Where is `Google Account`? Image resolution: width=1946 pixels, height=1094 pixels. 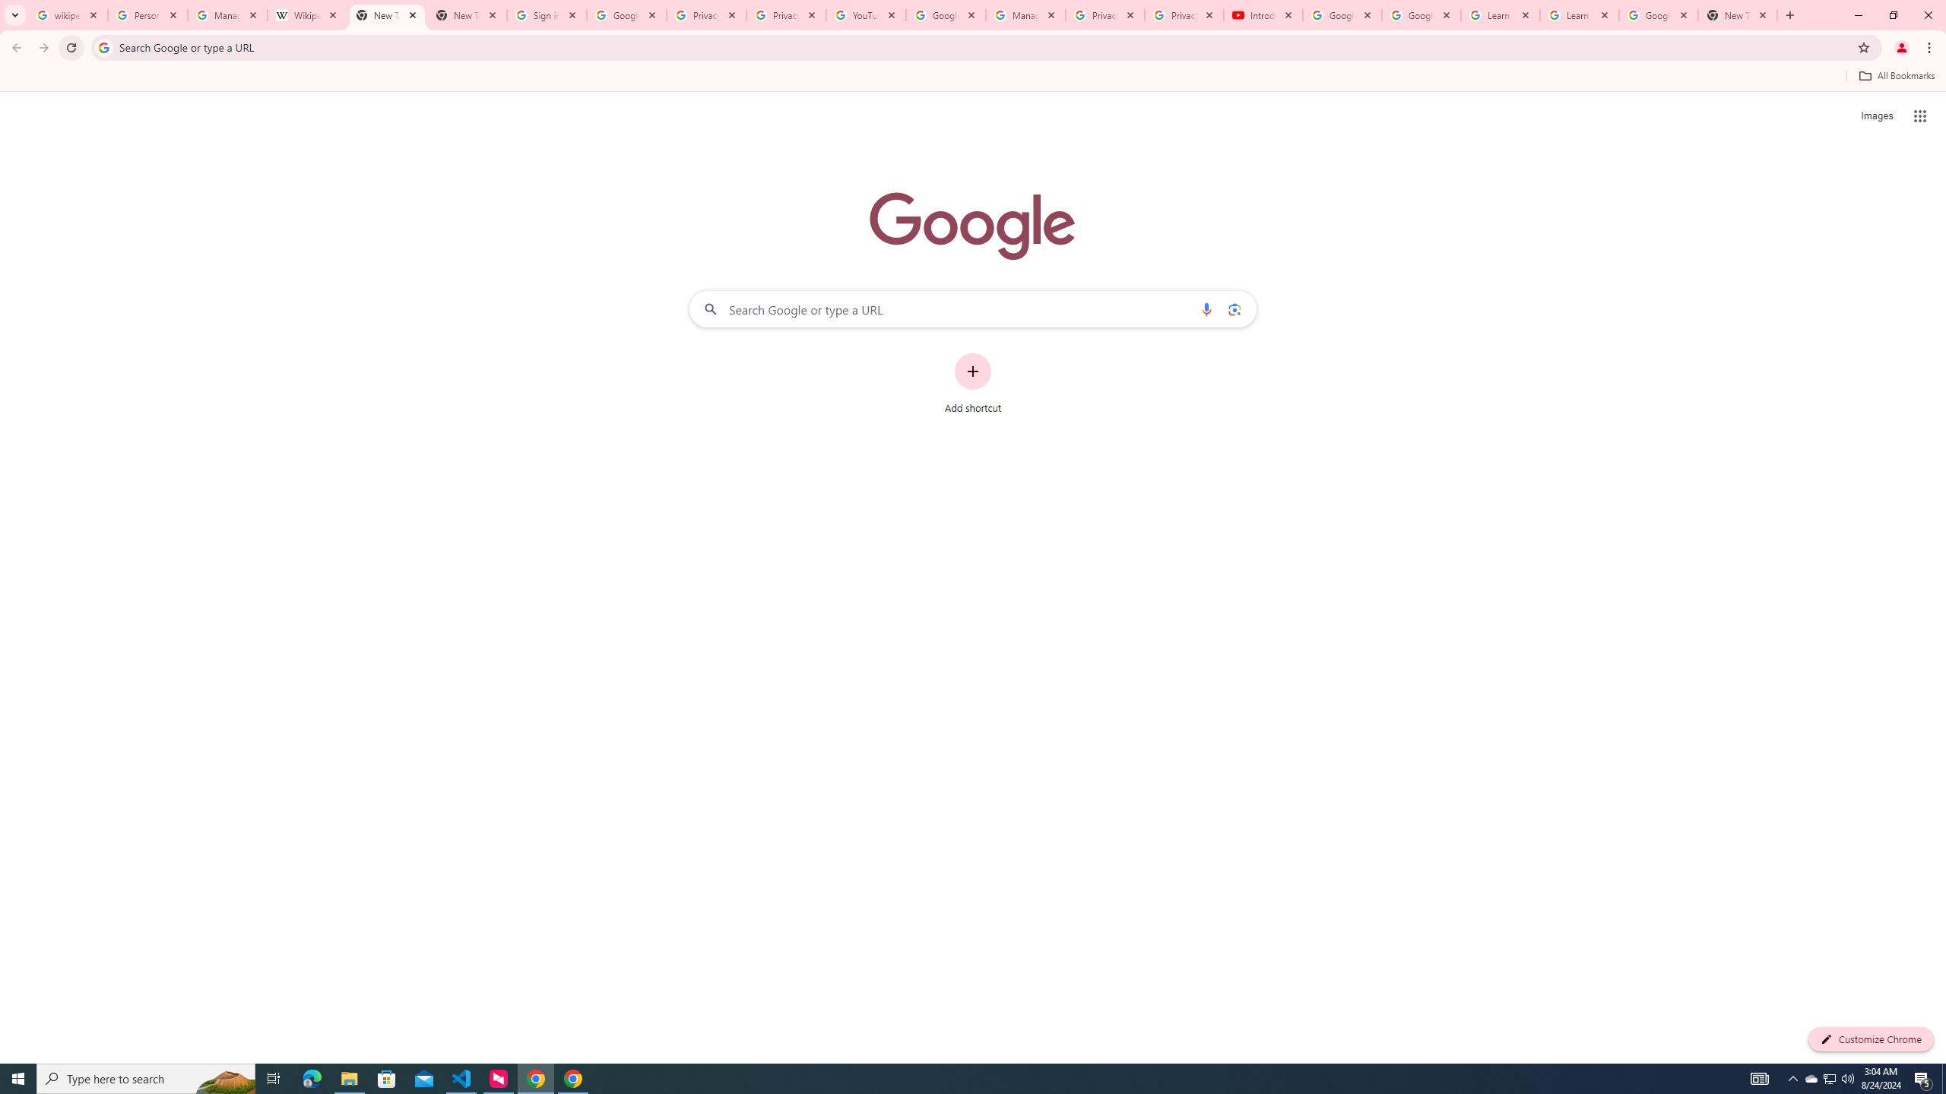
Google Account is located at coordinates (1659, 15).